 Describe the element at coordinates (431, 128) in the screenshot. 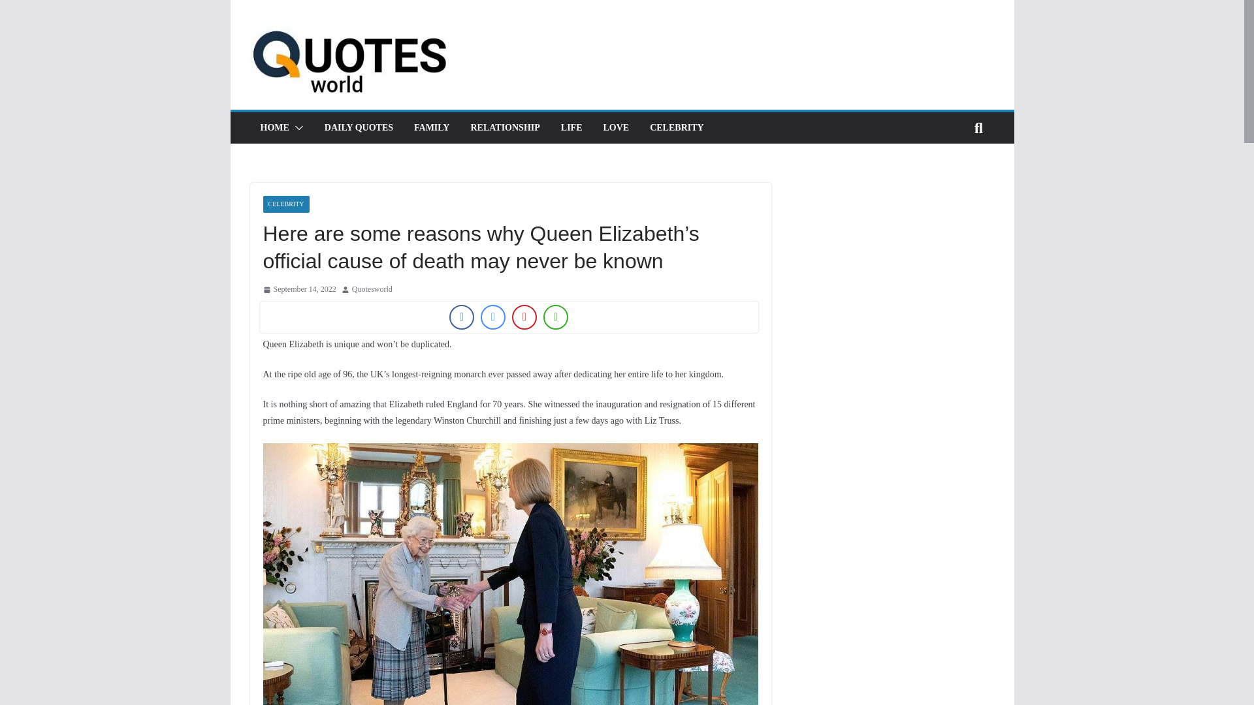

I see `FAMILY` at that location.